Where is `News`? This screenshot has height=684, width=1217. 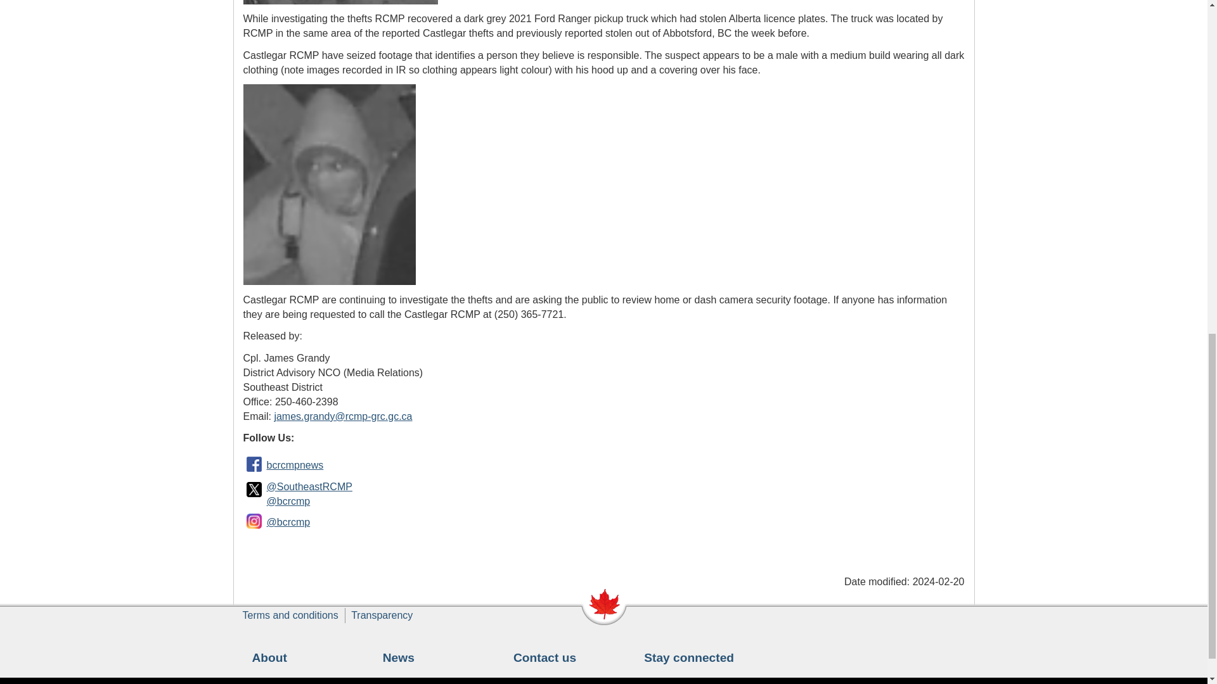 News is located at coordinates (399, 657).